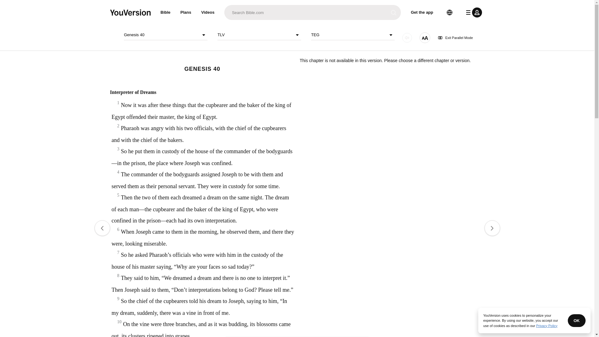 The image size is (599, 337). I want to click on TLV, so click(259, 35).